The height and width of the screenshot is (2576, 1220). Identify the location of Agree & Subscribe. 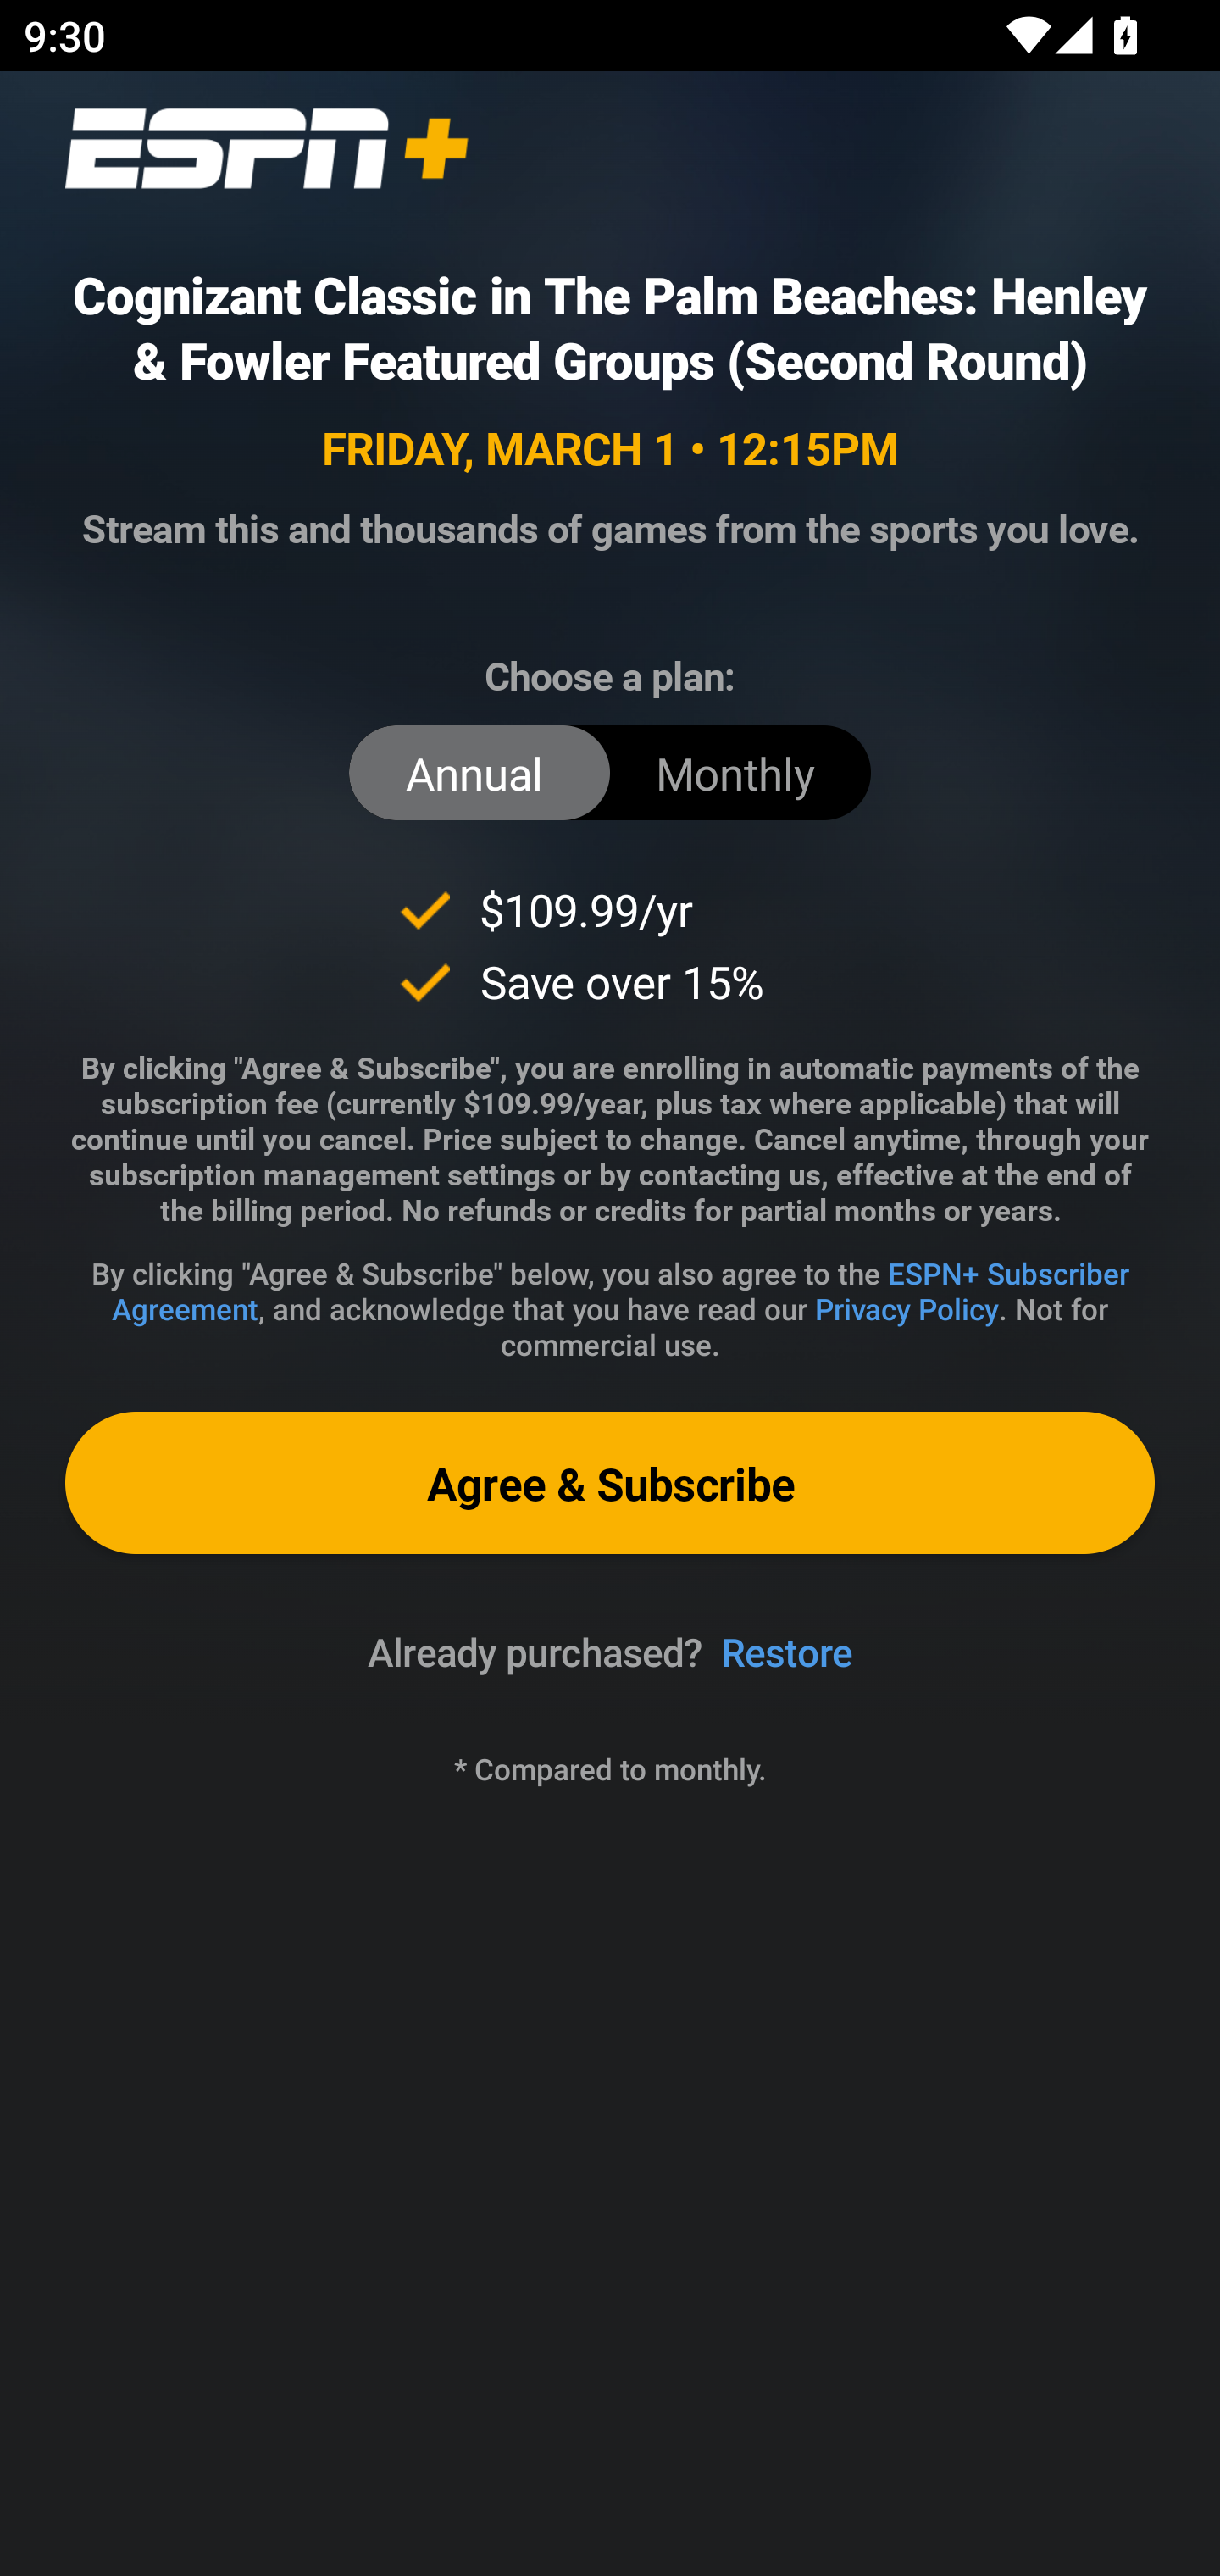
(610, 1482).